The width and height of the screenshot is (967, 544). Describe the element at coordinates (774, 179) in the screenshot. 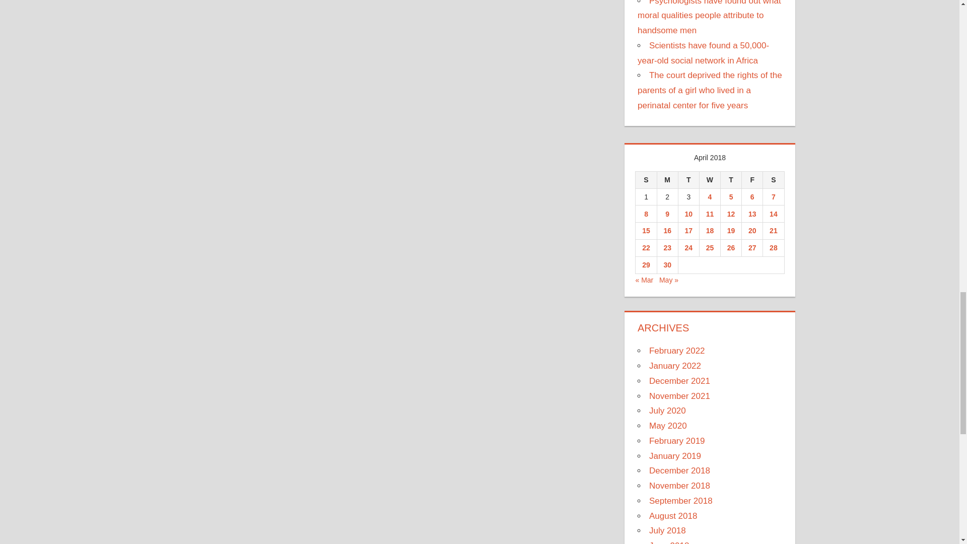

I see `Saturday` at that location.